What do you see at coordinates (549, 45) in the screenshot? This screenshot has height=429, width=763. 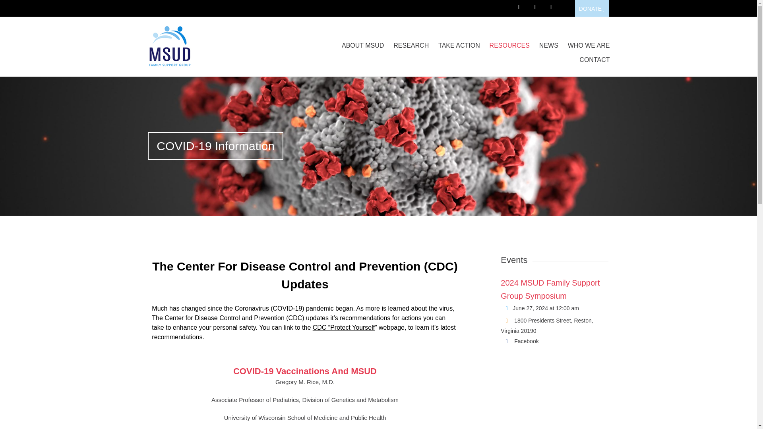 I see `NEWS` at bounding box center [549, 45].